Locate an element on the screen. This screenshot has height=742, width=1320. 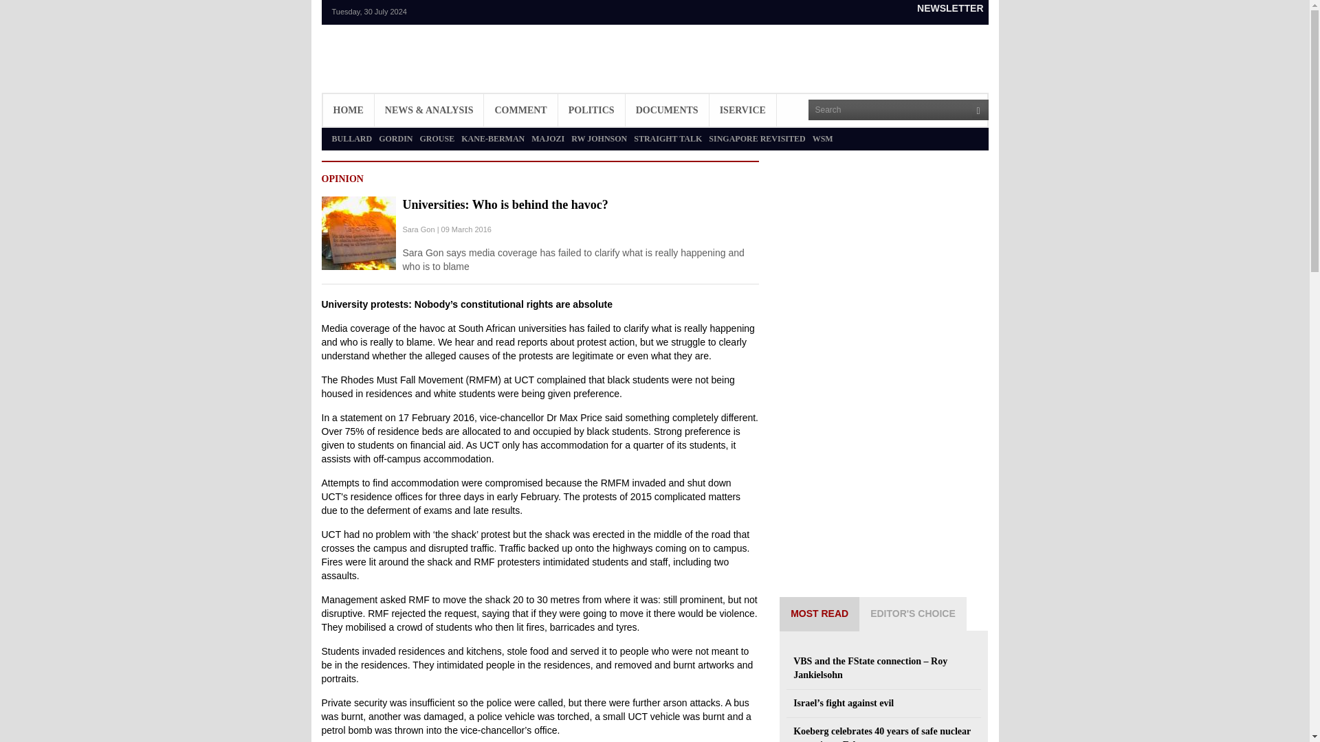
DOCUMENTS is located at coordinates (667, 110).